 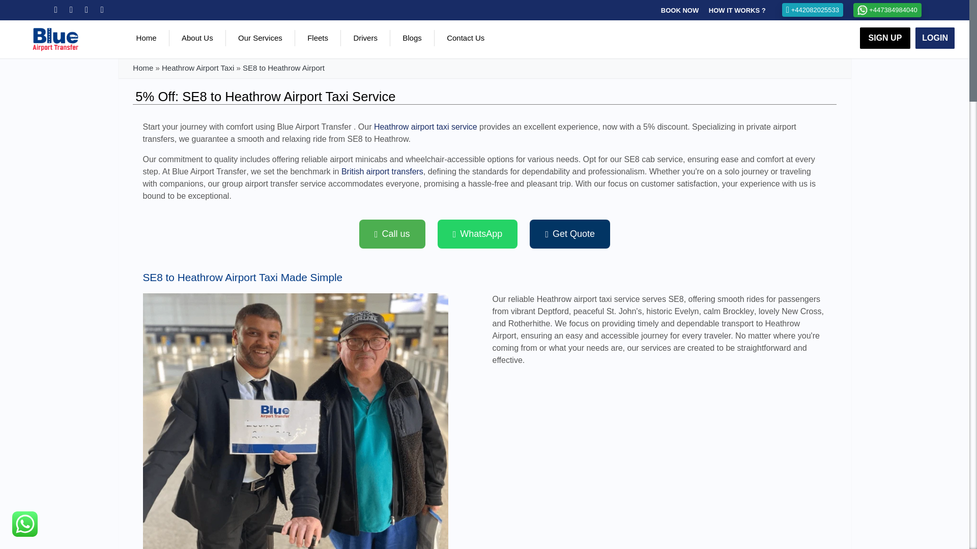 What do you see at coordinates (885, 38) in the screenshot?
I see `SIGN UP` at bounding box center [885, 38].